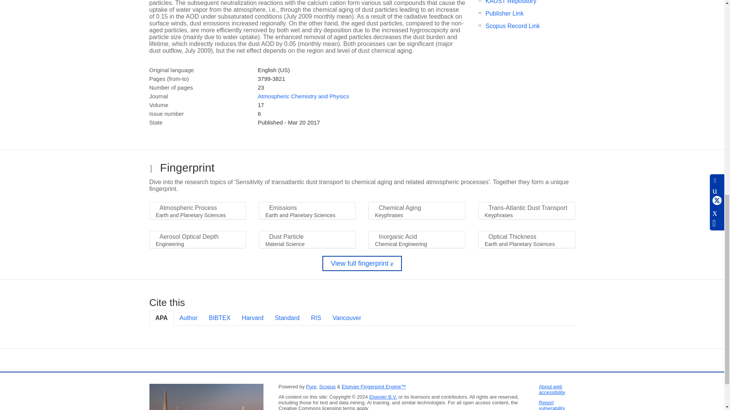 This screenshot has width=730, height=410. I want to click on Publisher Link, so click(505, 14).